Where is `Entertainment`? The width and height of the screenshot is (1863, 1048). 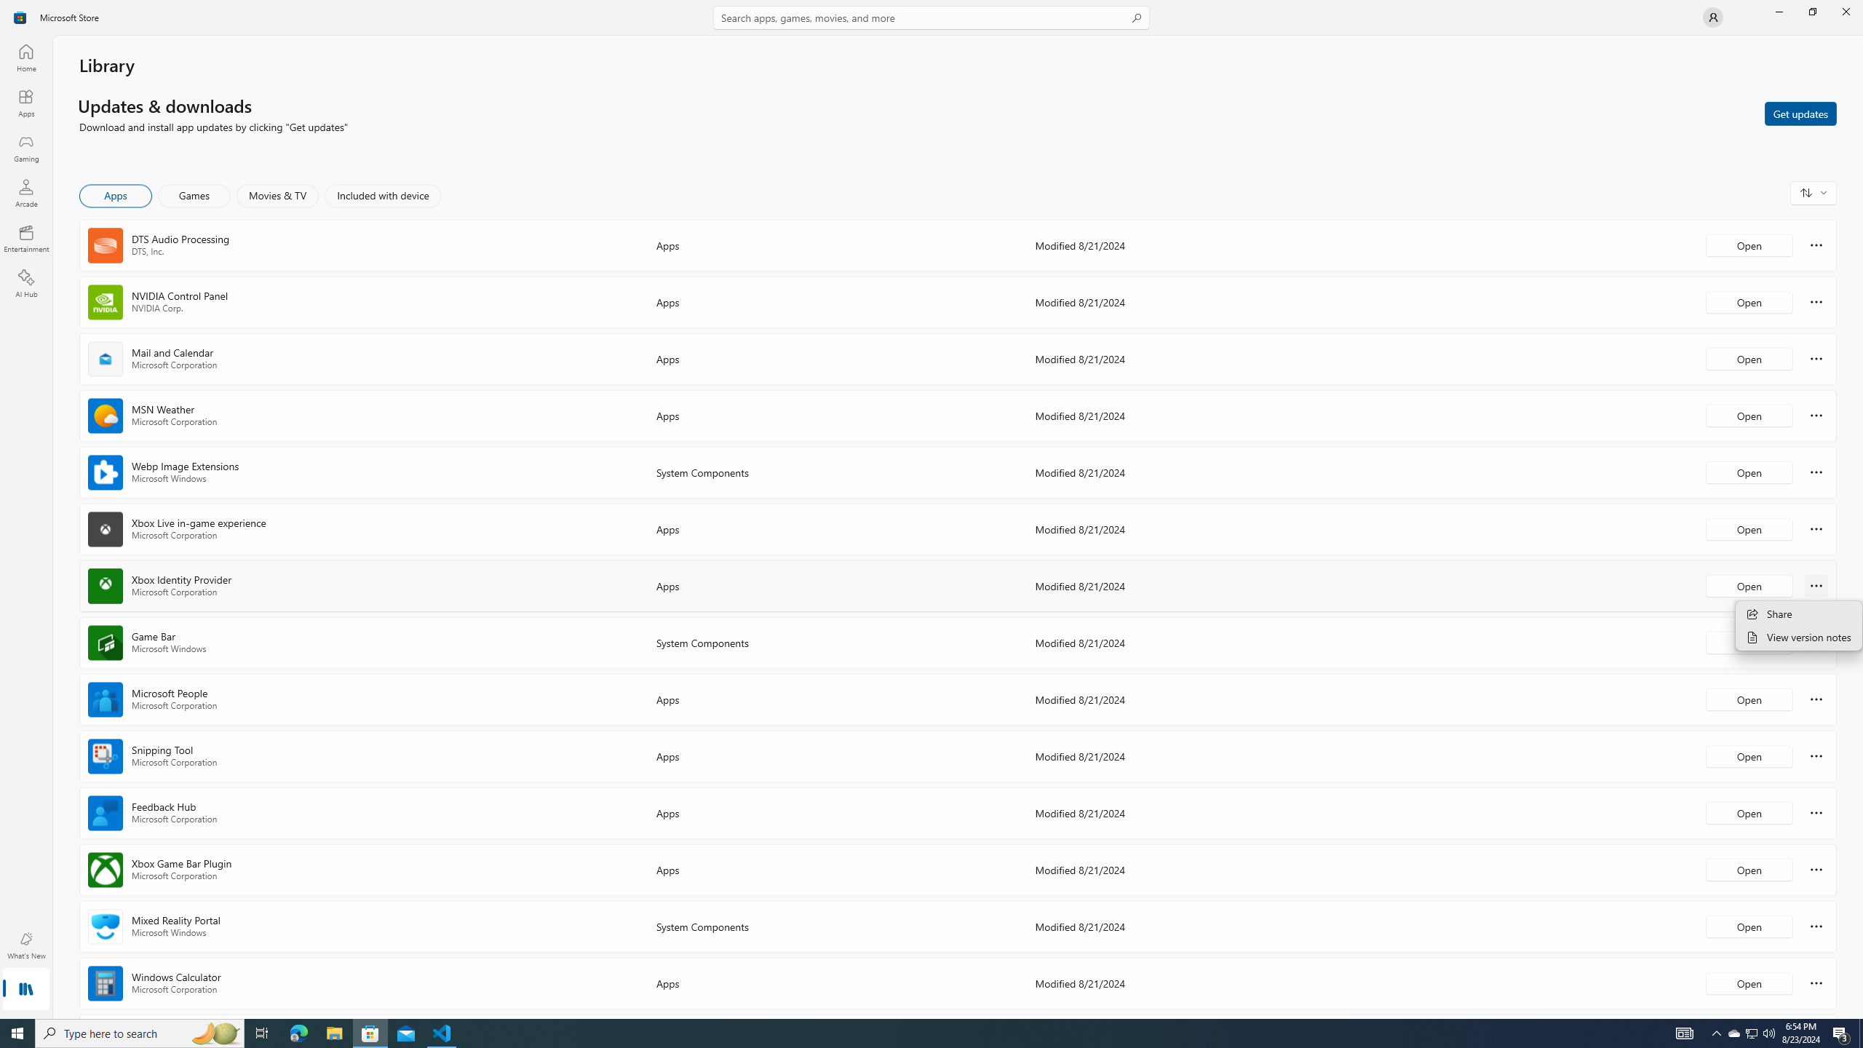
Entertainment is located at coordinates (26, 238).